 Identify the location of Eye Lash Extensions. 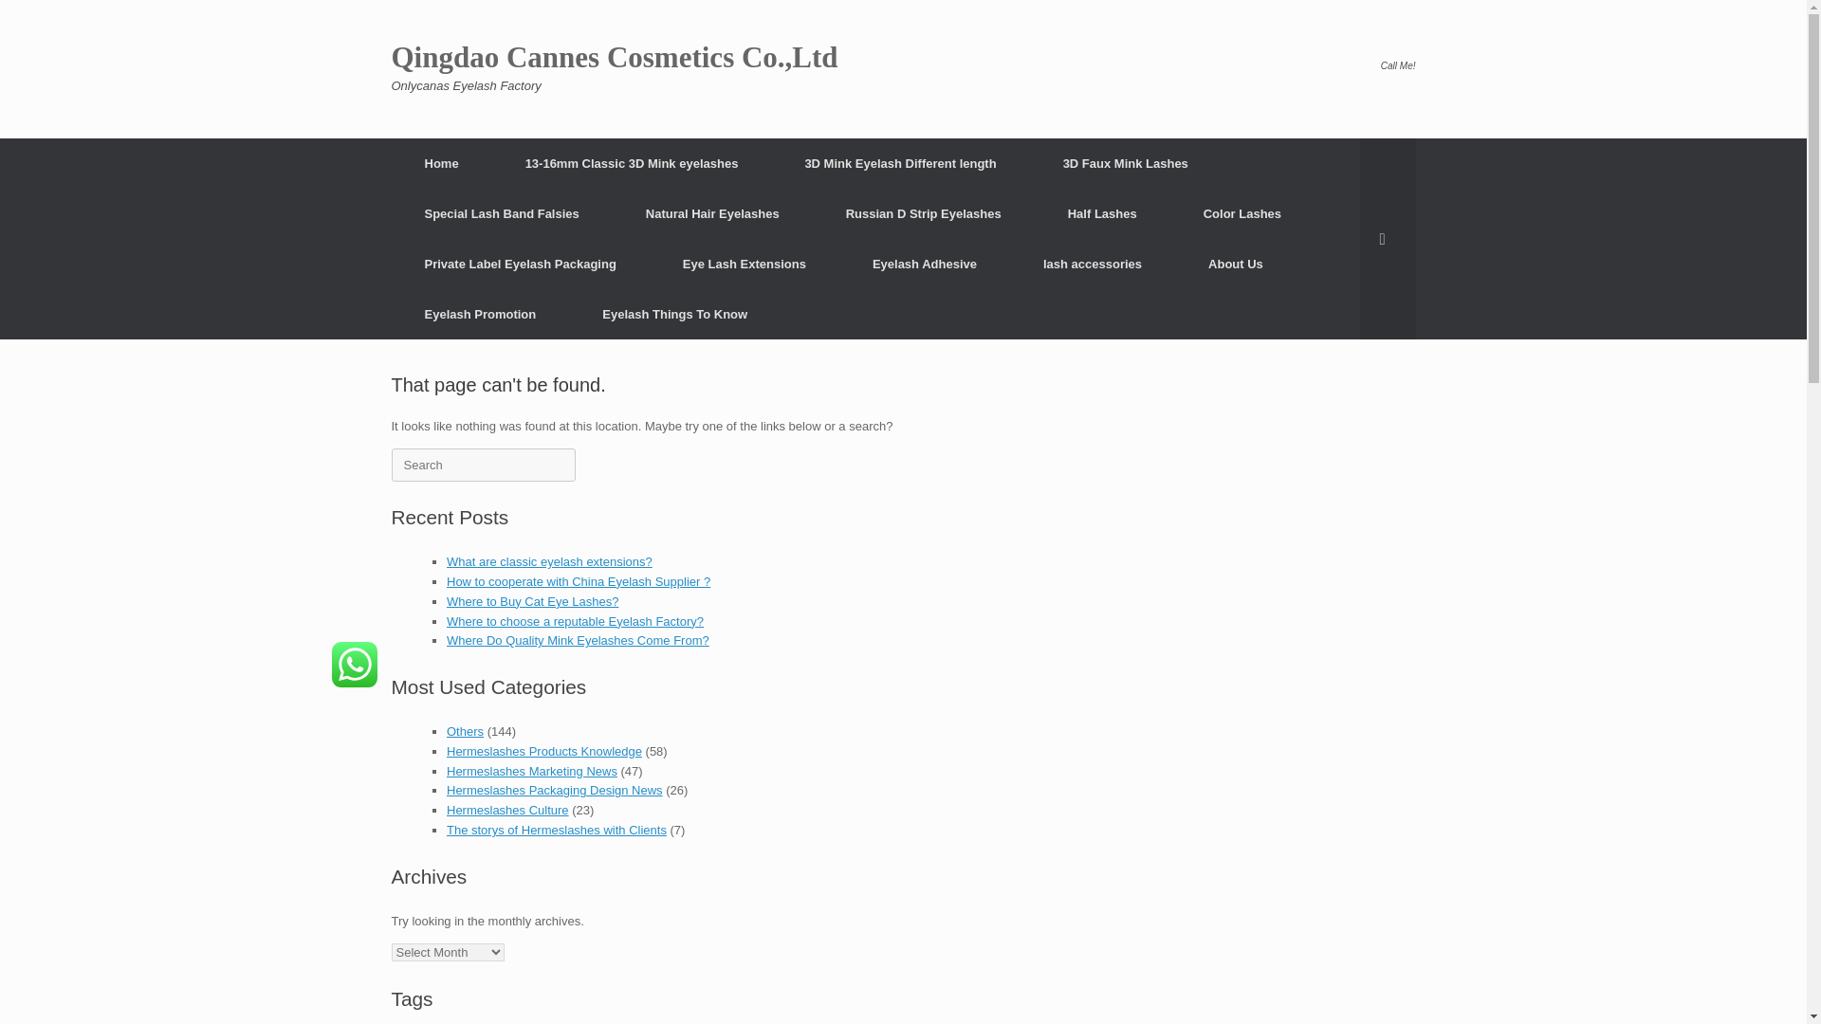
(745, 264).